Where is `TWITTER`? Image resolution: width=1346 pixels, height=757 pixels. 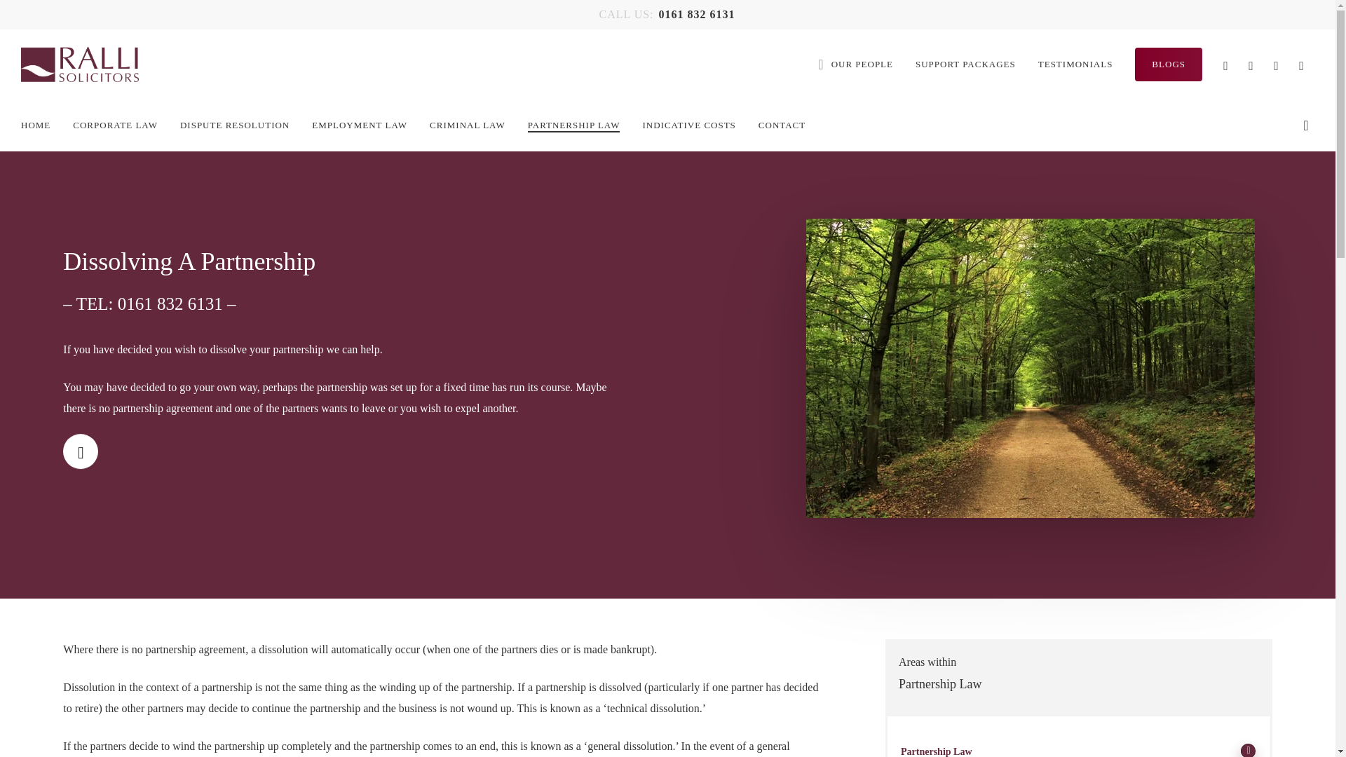 TWITTER is located at coordinates (1225, 63).